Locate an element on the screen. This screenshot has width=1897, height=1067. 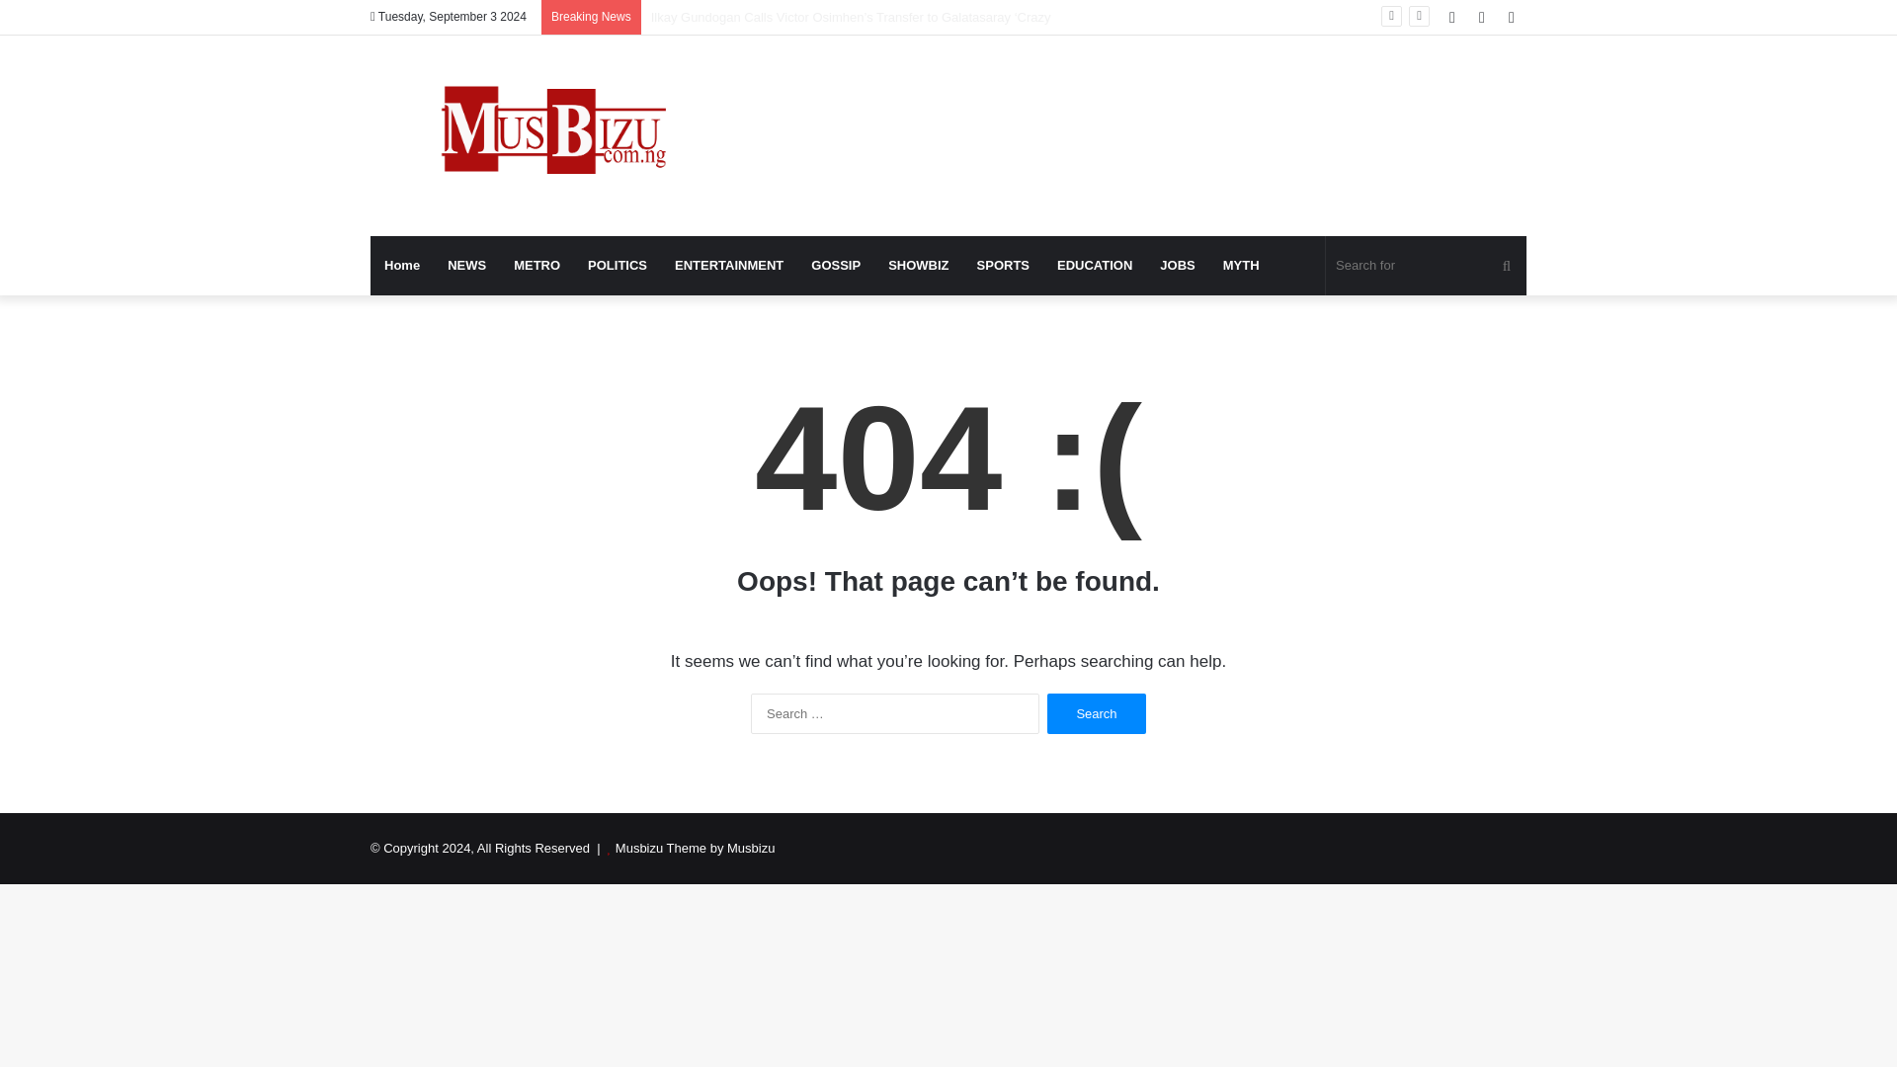
GOSSIP is located at coordinates (836, 265).